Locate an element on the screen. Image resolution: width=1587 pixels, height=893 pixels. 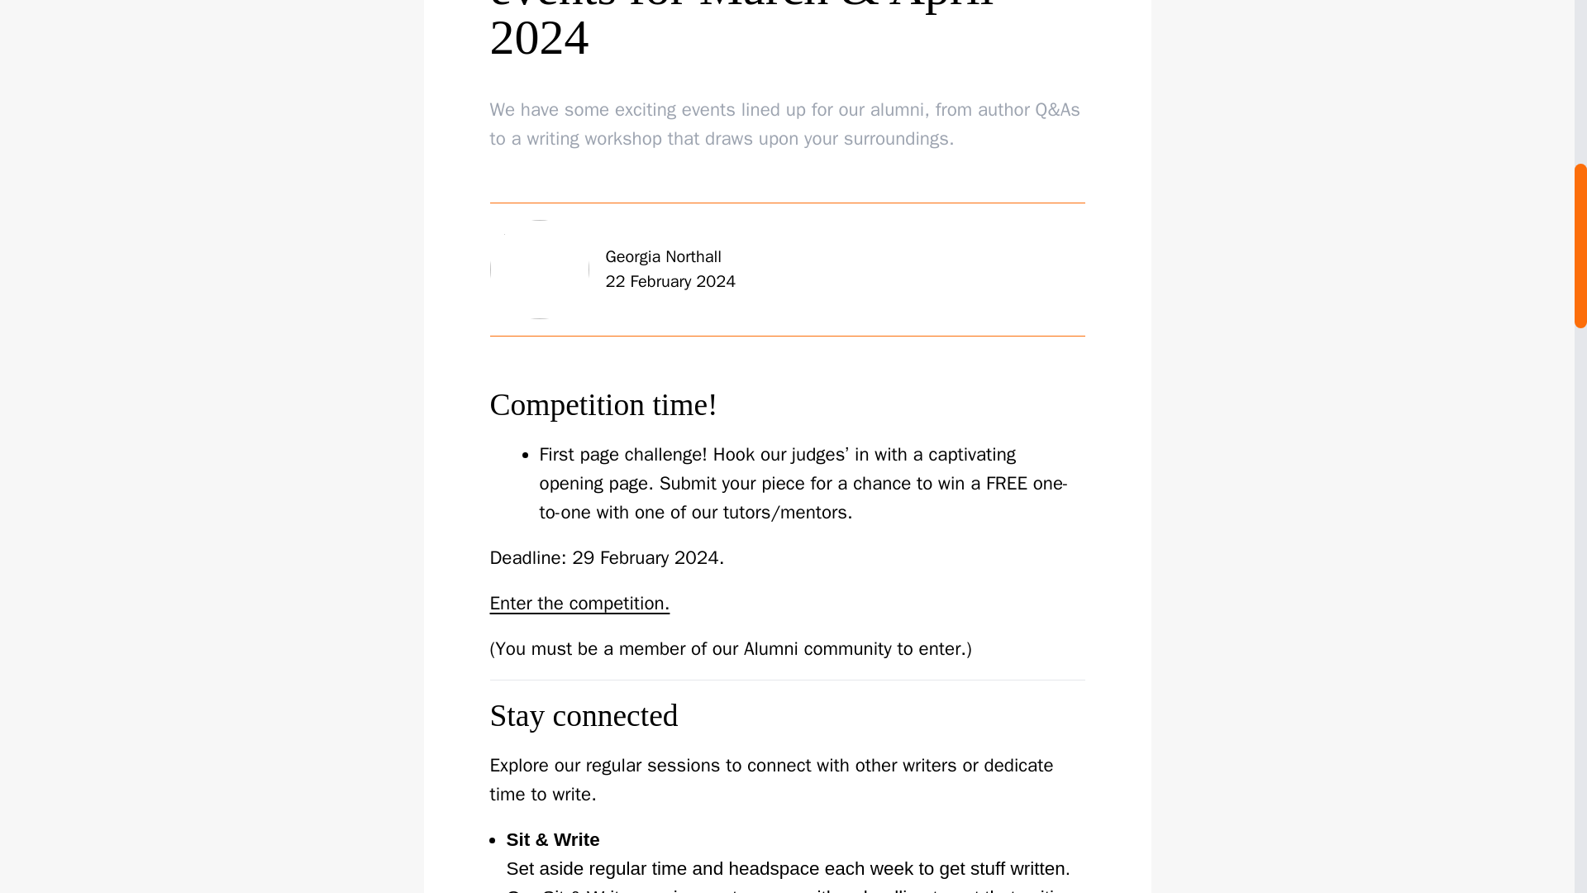
Georgia Northall is located at coordinates (539, 269).